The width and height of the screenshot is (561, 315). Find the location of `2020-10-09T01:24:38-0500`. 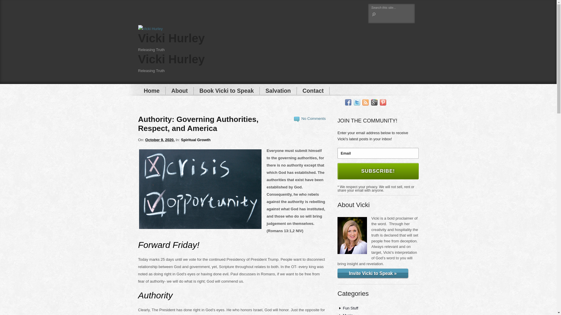

2020-10-09T01:24:38-0500 is located at coordinates (160, 140).